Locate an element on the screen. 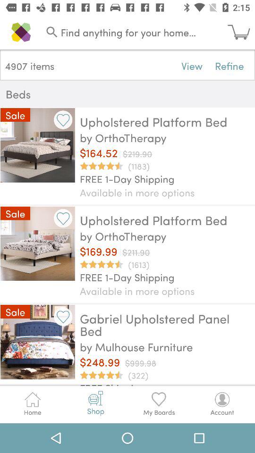  mark as favorite is located at coordinates (63, 218).